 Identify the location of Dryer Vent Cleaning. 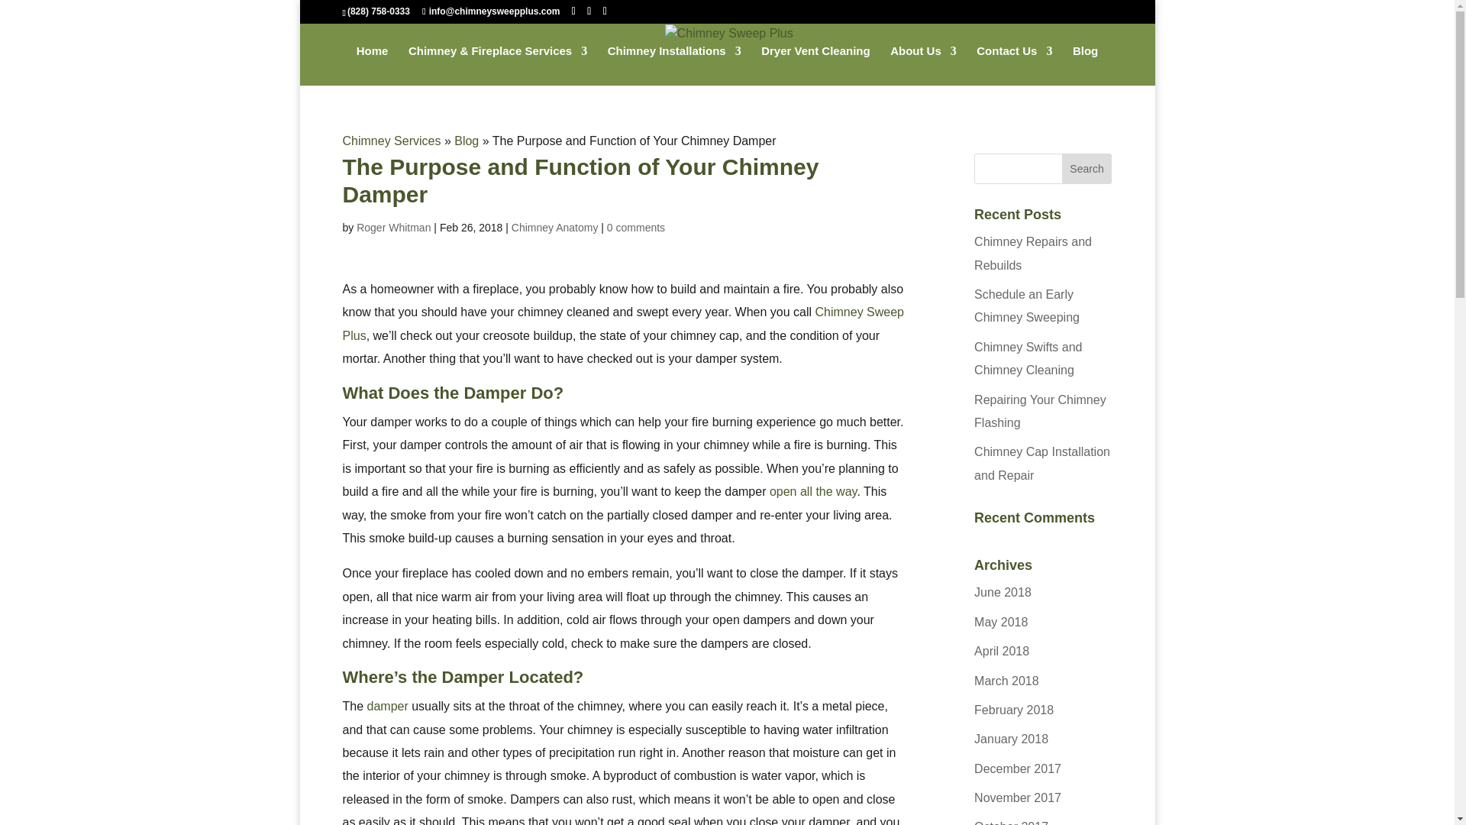
(815, 66).